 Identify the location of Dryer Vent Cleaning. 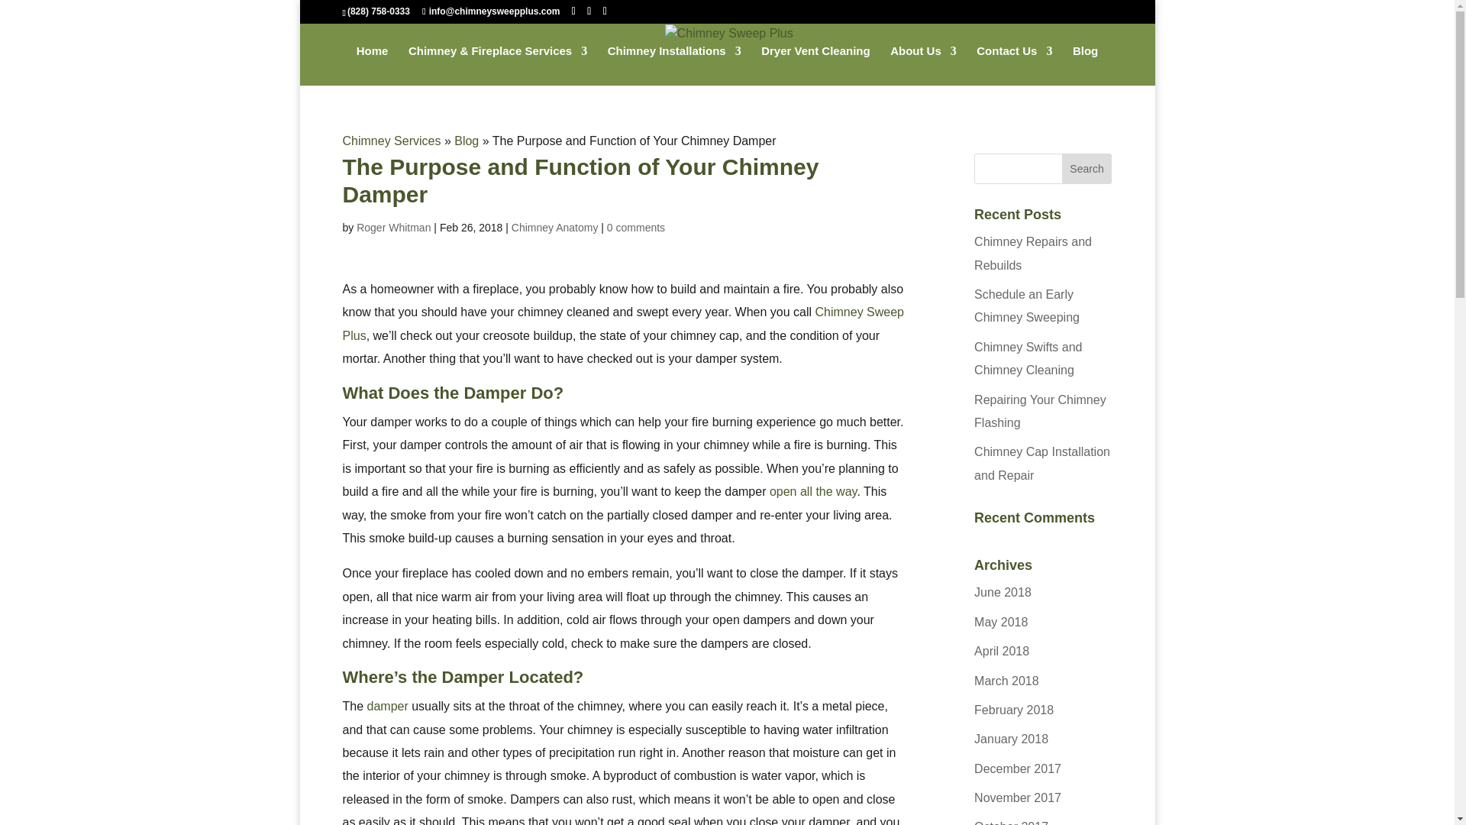
(815, 66).